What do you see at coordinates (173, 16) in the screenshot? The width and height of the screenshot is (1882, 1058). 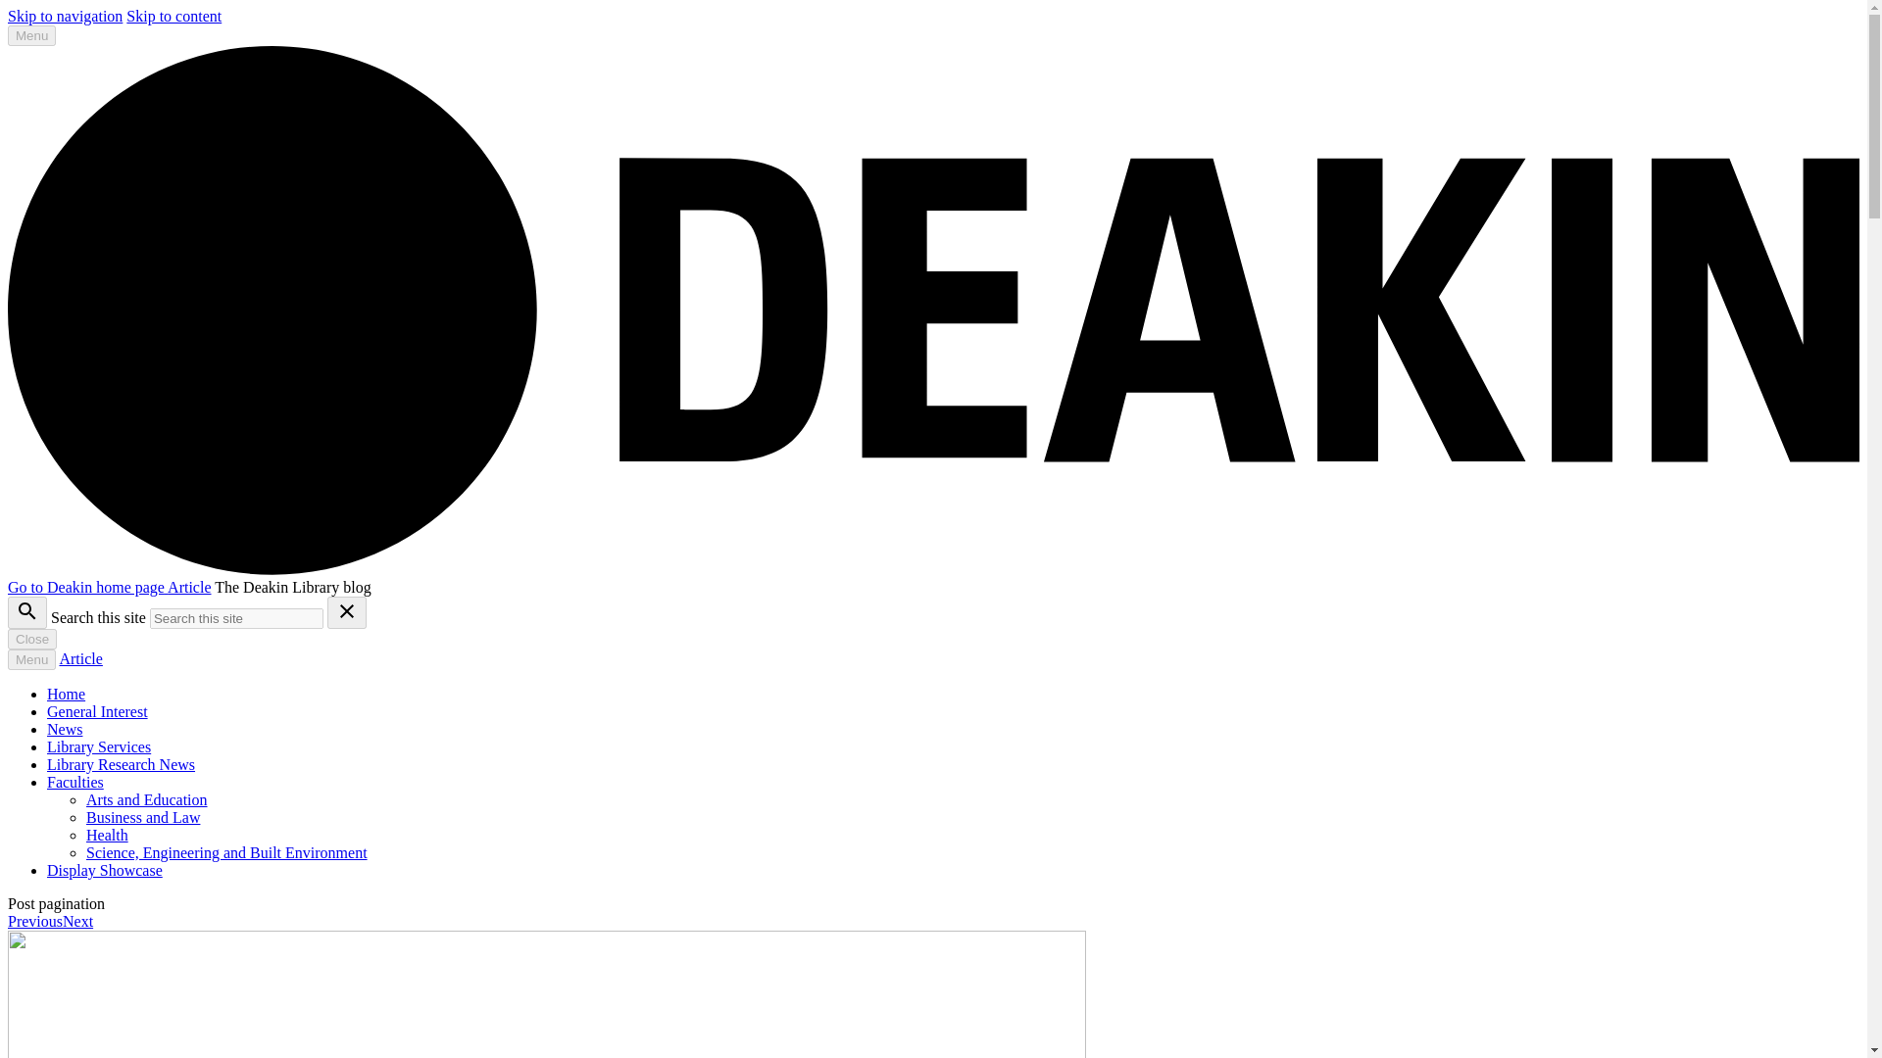 I see `Skip to content` at bounding box center [173, 16].